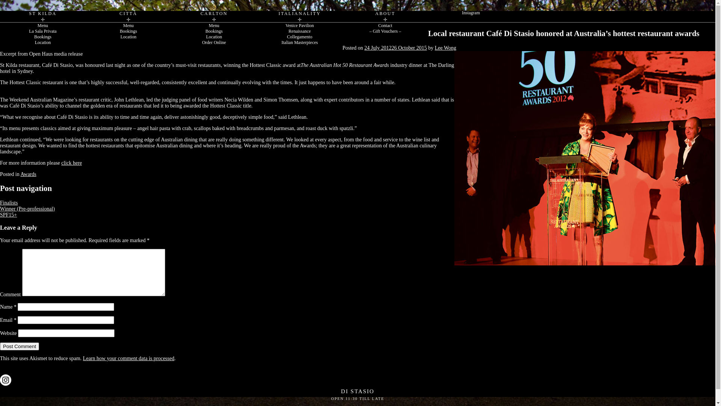  What do you see at coordinates (43, 17) in the screenshot?
I see `ST KILDA` at bounding box center [43, 17].